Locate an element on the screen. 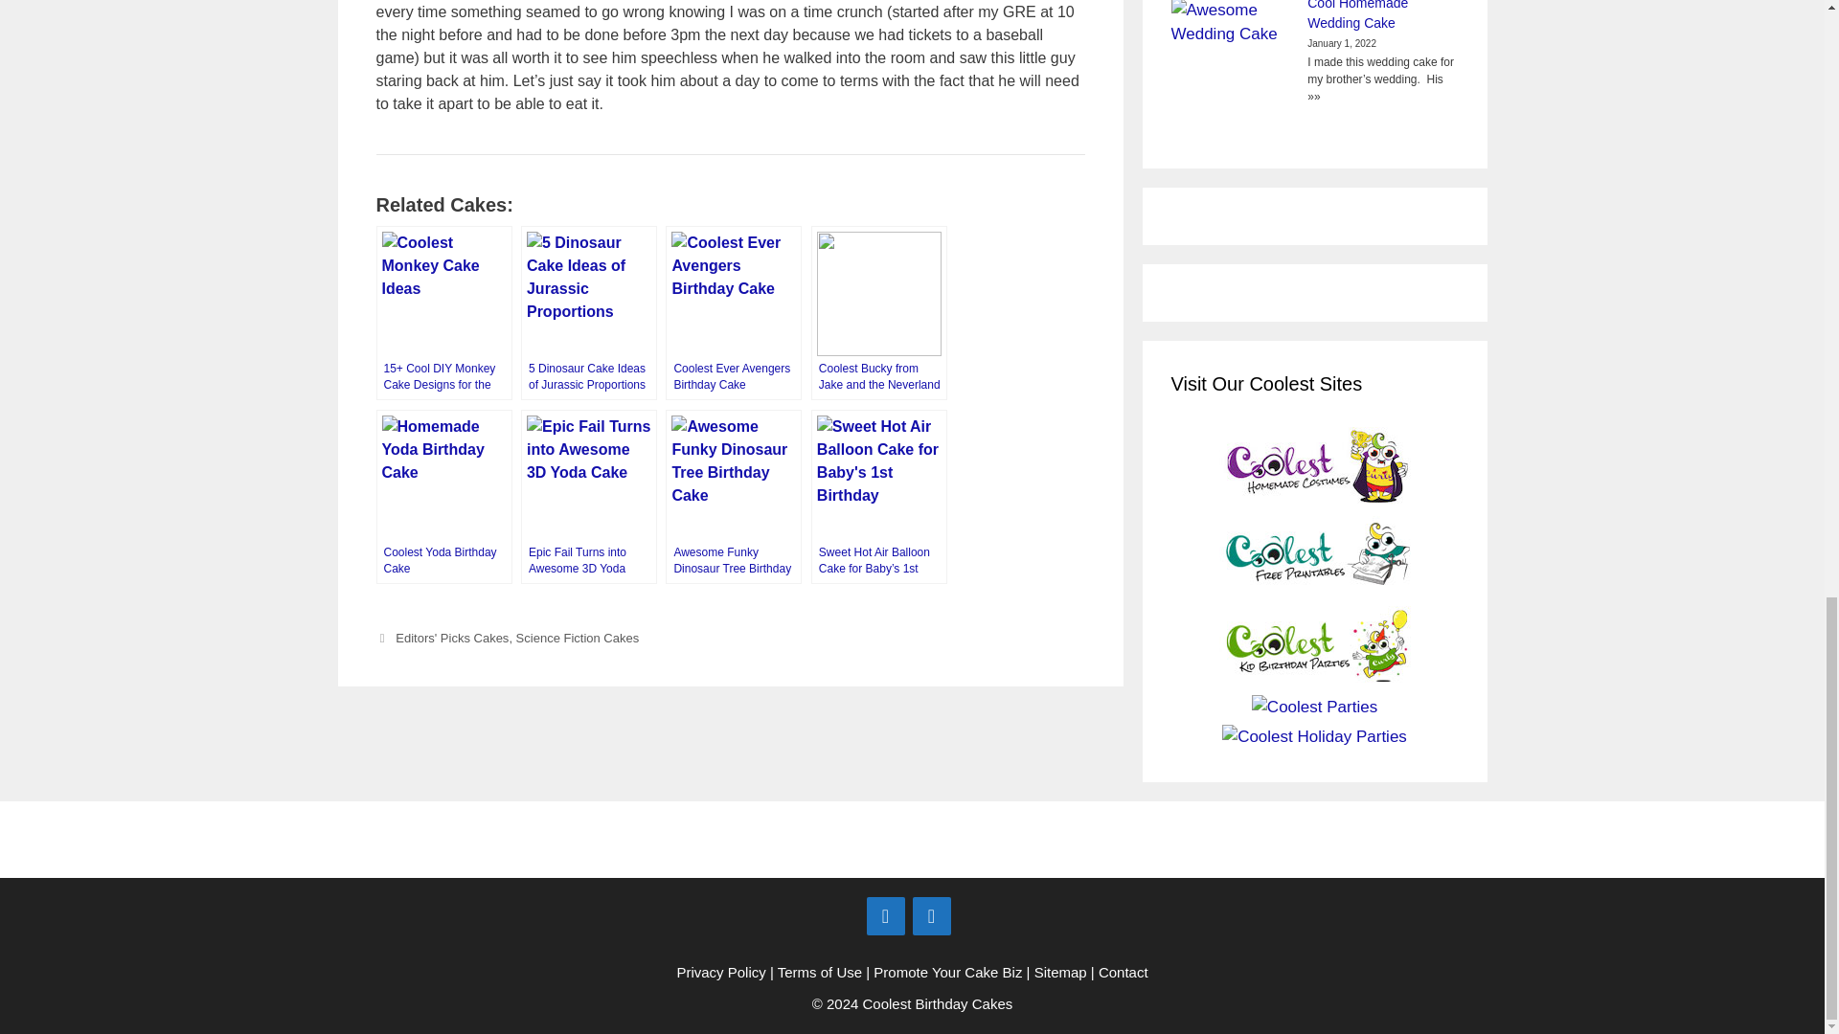  Instagram is located at coordinates (931, 916).